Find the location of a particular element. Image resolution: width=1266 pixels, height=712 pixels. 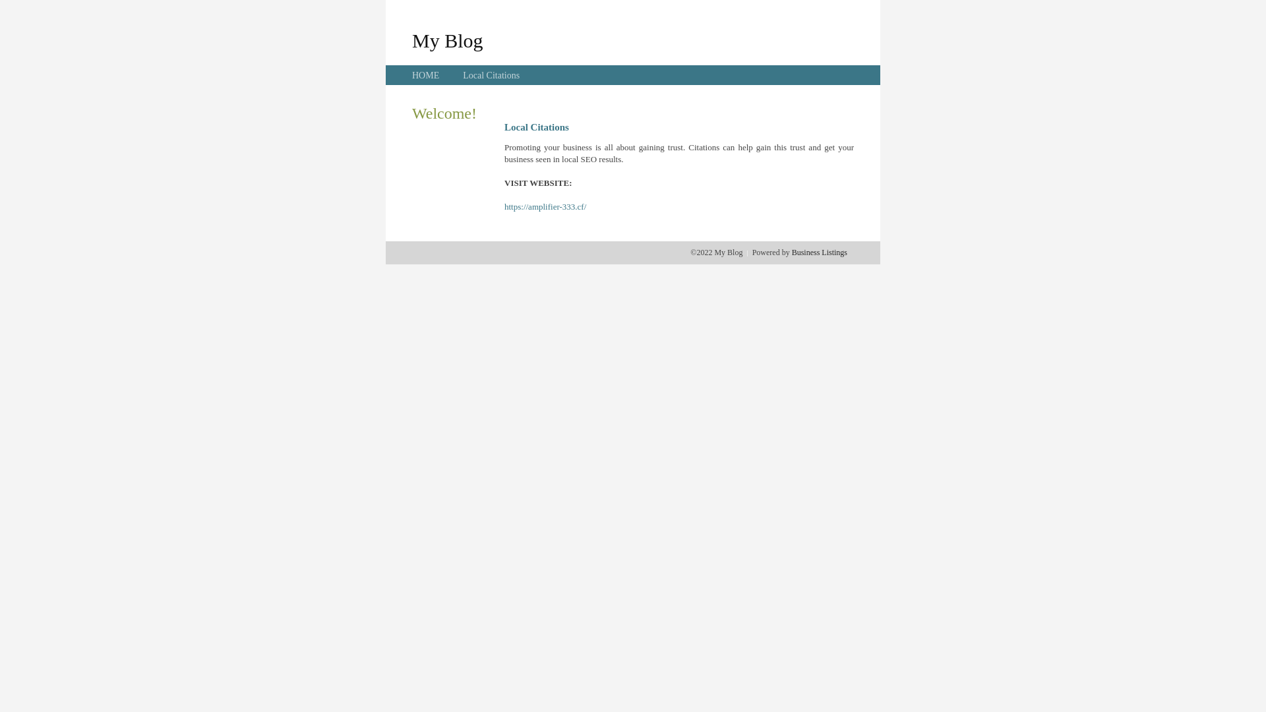

Business Listings is located at coordinates (820, 252).